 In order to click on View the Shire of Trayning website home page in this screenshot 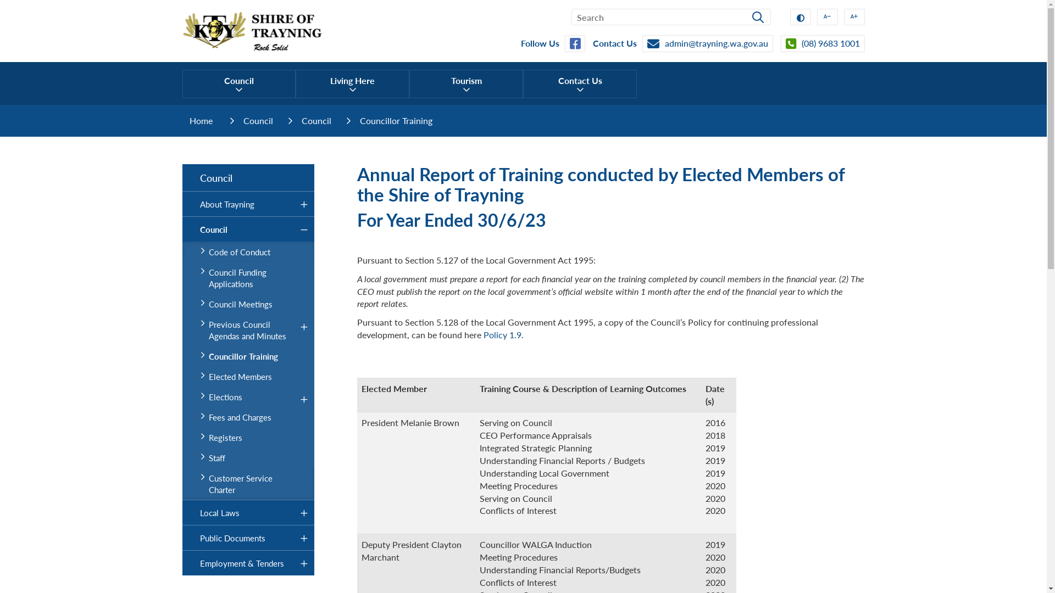, I will do `click(253, 30)`.